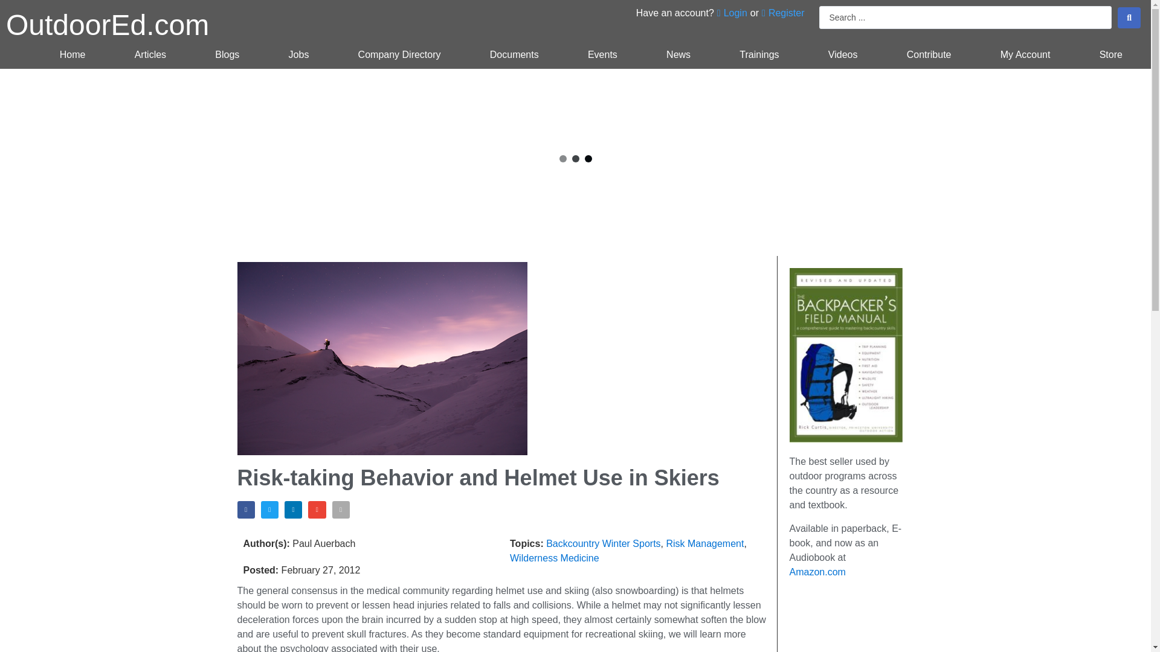  I want to click on Blogs, so click(227, 55).